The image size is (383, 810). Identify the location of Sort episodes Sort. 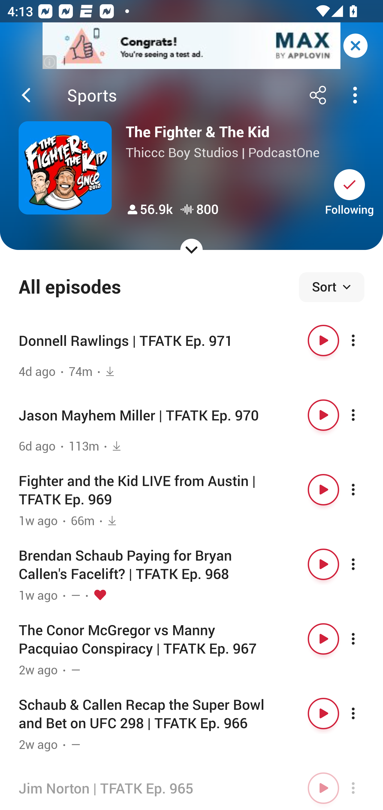
(331, 287).